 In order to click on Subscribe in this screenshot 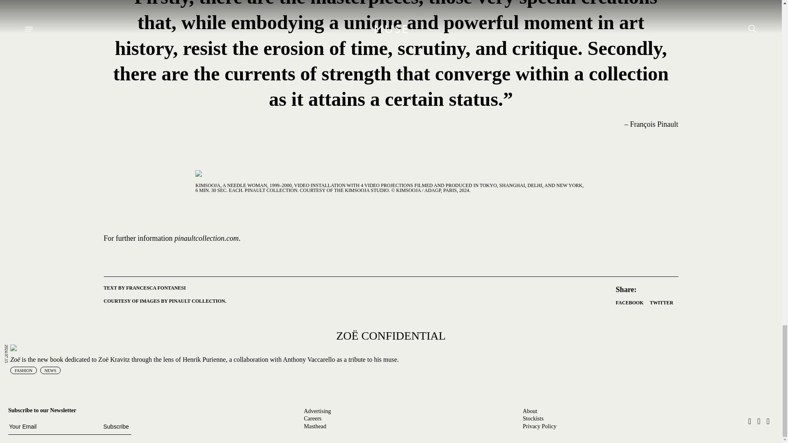, I will do `click(116, 427)`.